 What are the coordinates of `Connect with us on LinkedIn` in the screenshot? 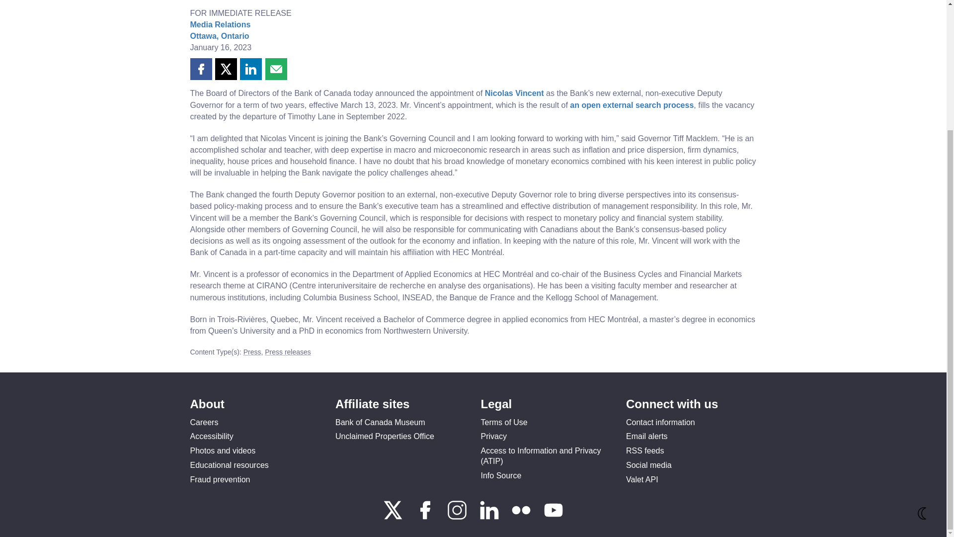 It's located at (490, 517).